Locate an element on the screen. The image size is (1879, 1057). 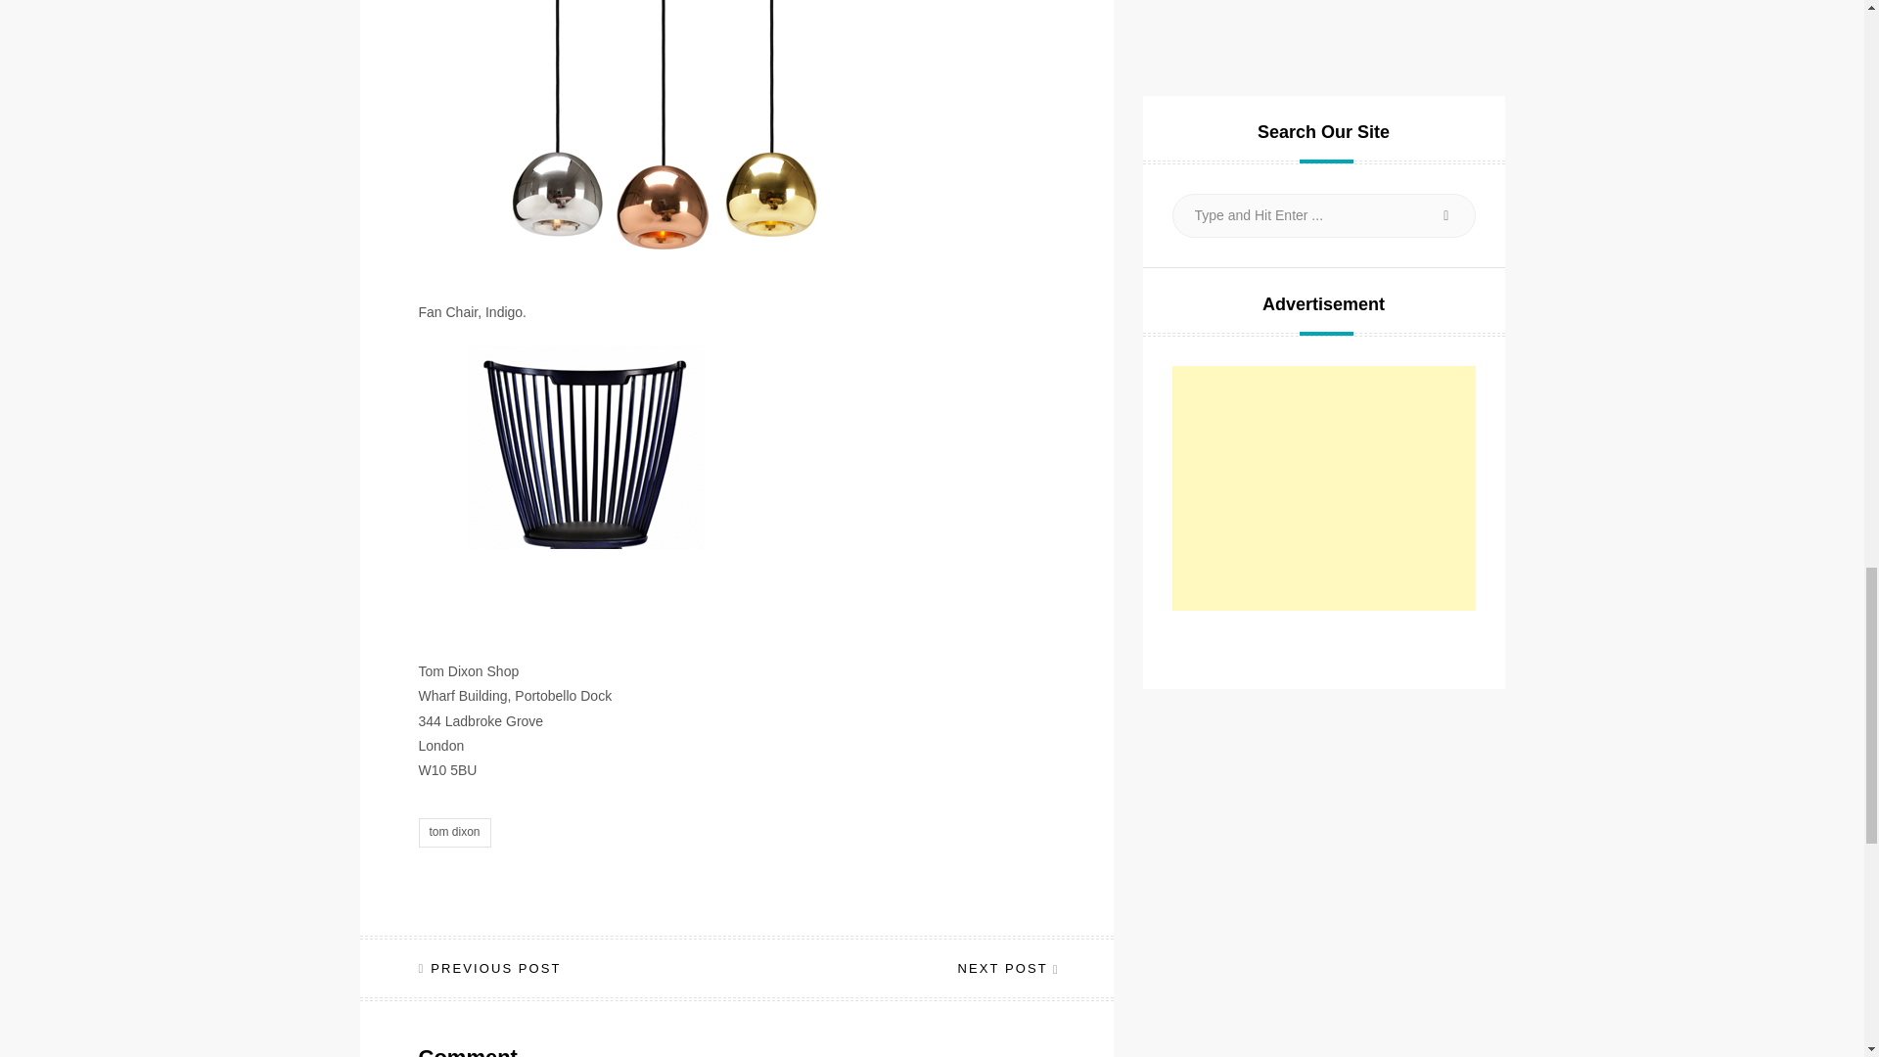
Tom Dixon's London Shop at Ladbroke Grove is located at coordinates (664, 140).